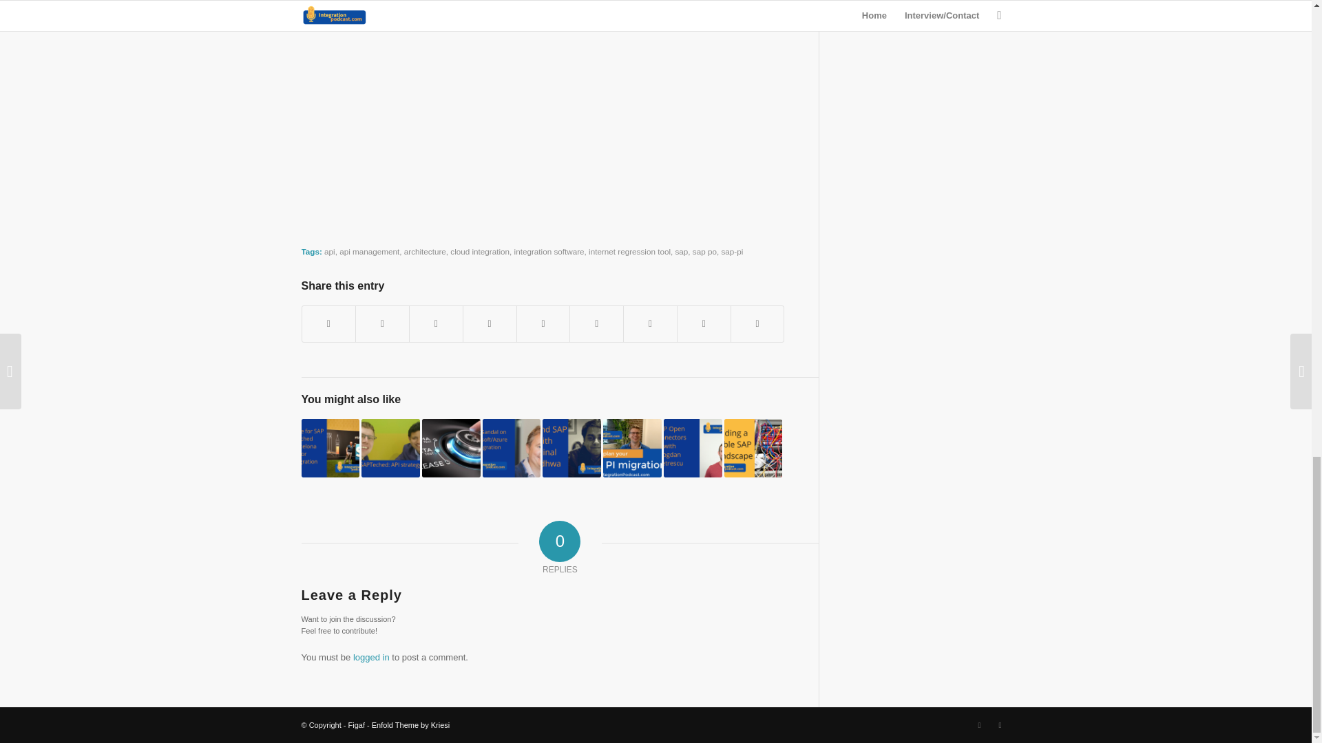 The image size is (1322, 743). What do you see at coordinates (479, 250) in the screenshot?
I see `cloud integration` at bounding box center [479, 250].